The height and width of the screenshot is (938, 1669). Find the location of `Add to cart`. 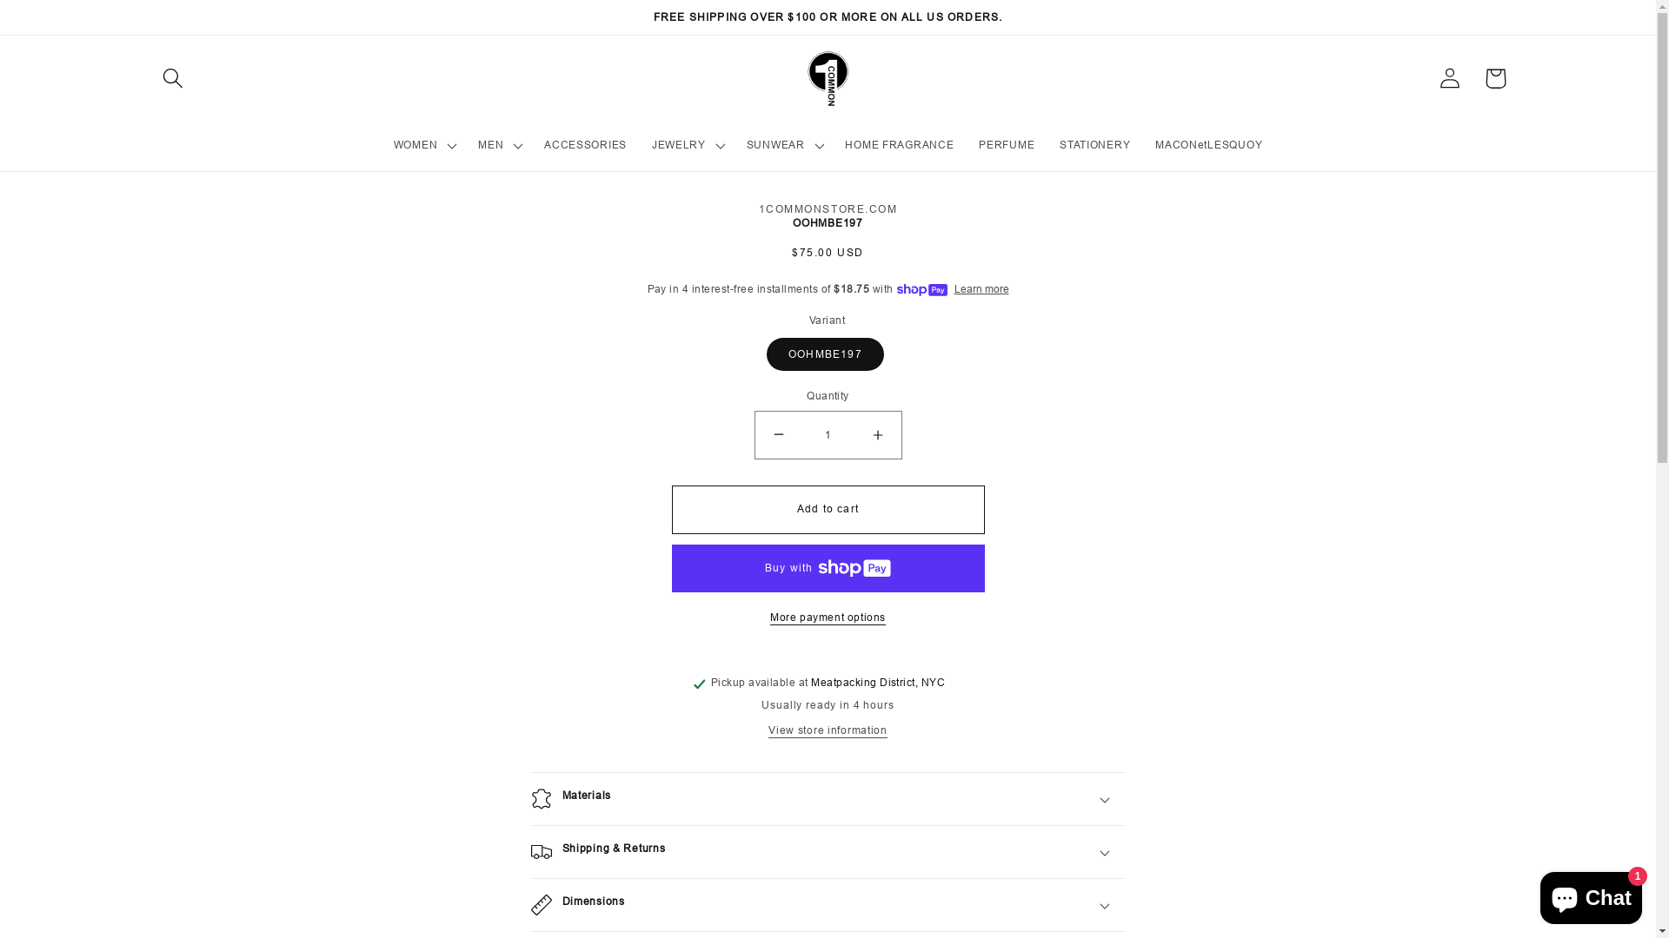

Add to cart is located at coordinates (828, 510).